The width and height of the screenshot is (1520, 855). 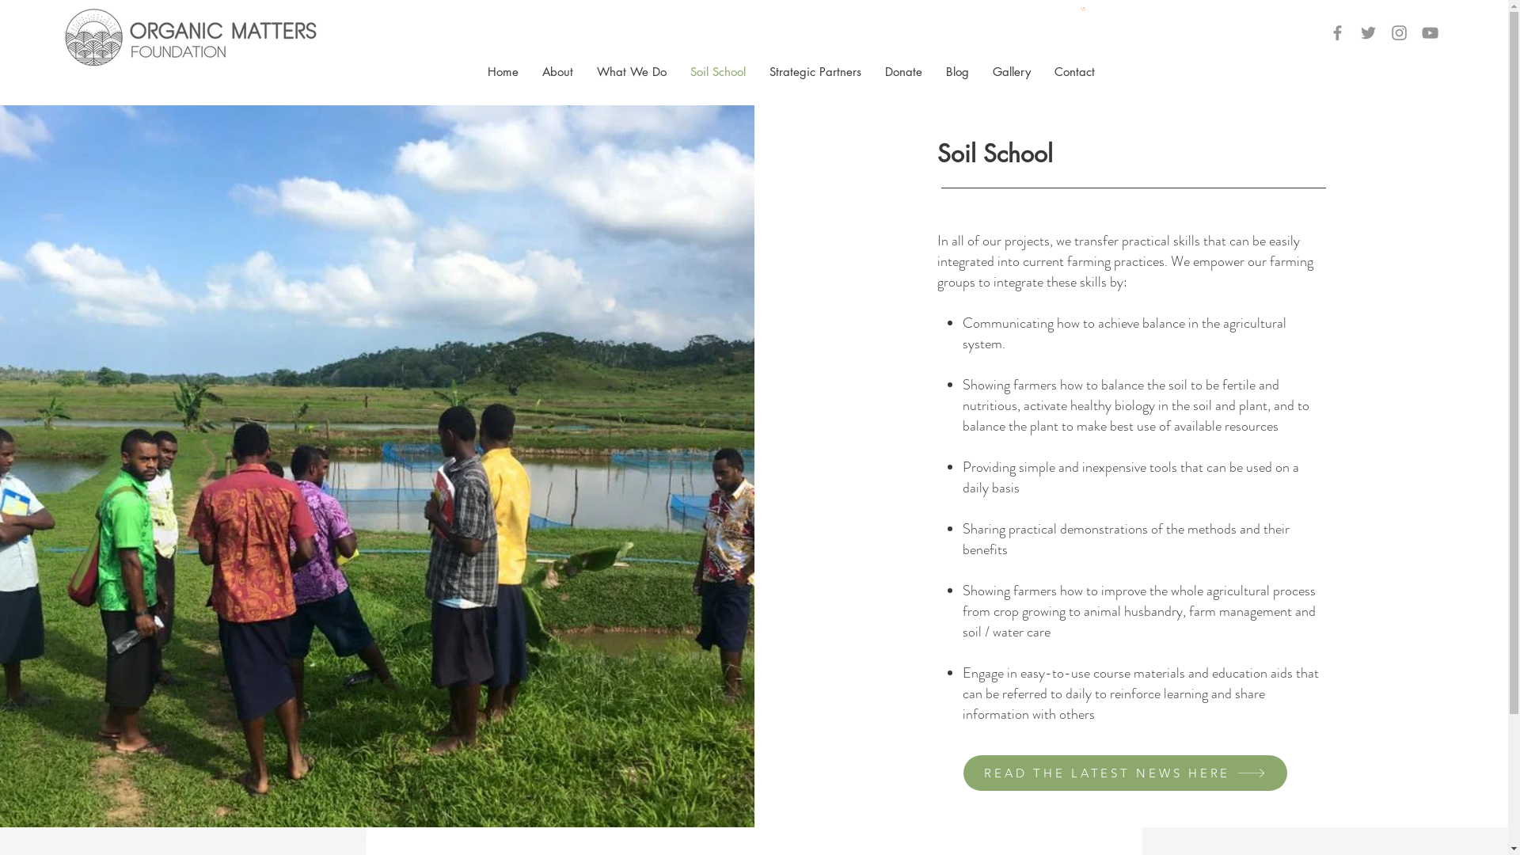 What do you see at coordinates (192, 38) in the screenshot?
I see `Organic Matters Foundation` at bounding box center [192, 38].